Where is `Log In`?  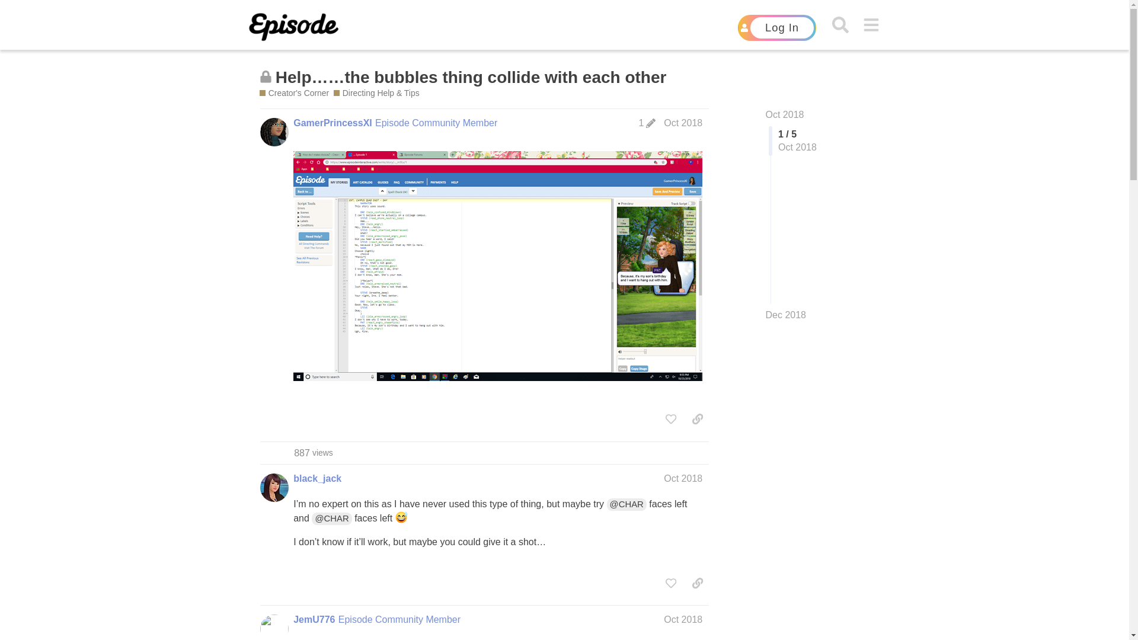
Log In is located at coordinates (776, 27).